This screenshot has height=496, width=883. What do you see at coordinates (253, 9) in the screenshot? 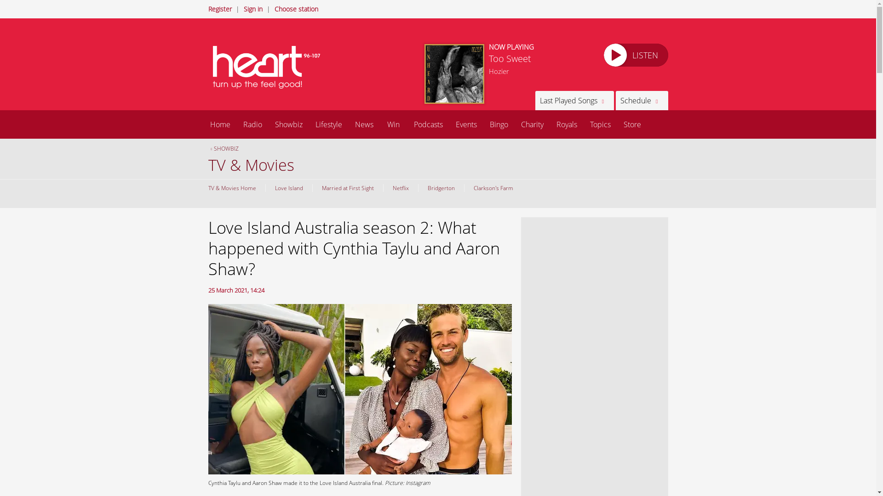
I see `Sign in` at bounding box center [253, 9].